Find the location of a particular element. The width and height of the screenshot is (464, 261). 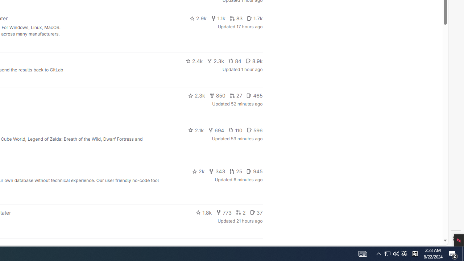

1.1k is located at coordinates (218, 18).